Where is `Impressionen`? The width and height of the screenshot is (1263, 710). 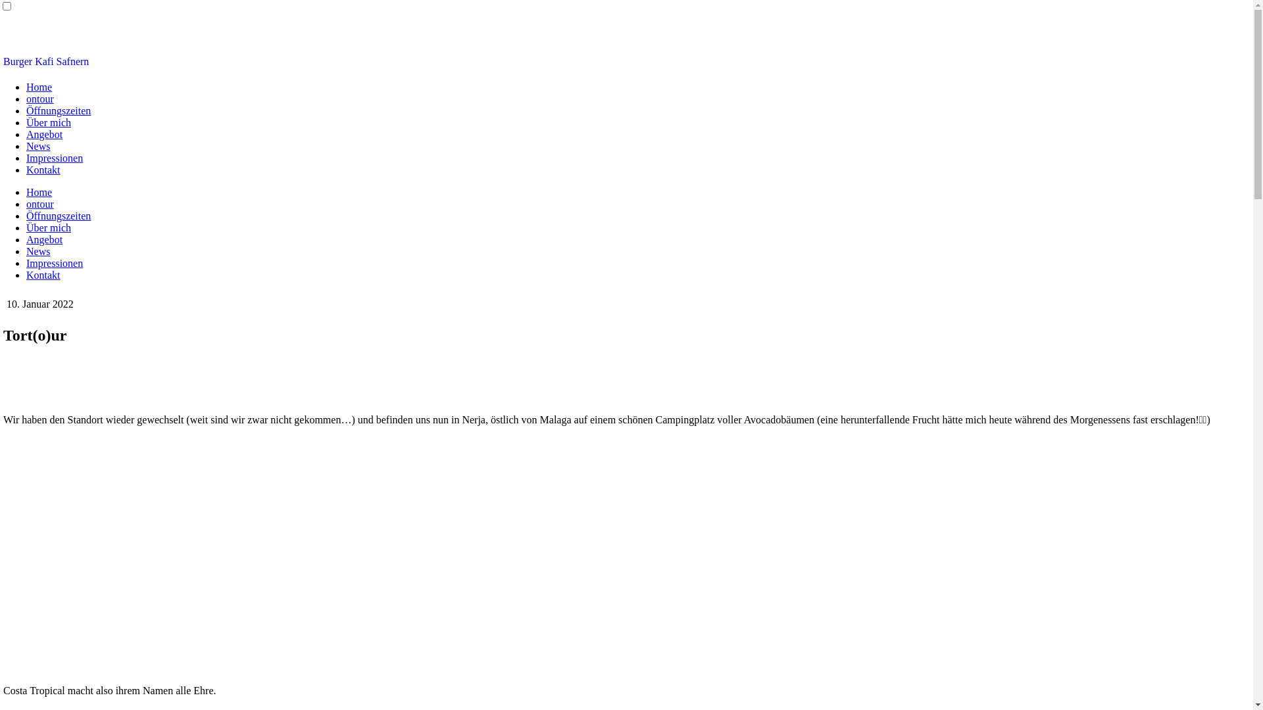
Impressionen is located at coordinates (55, 263).